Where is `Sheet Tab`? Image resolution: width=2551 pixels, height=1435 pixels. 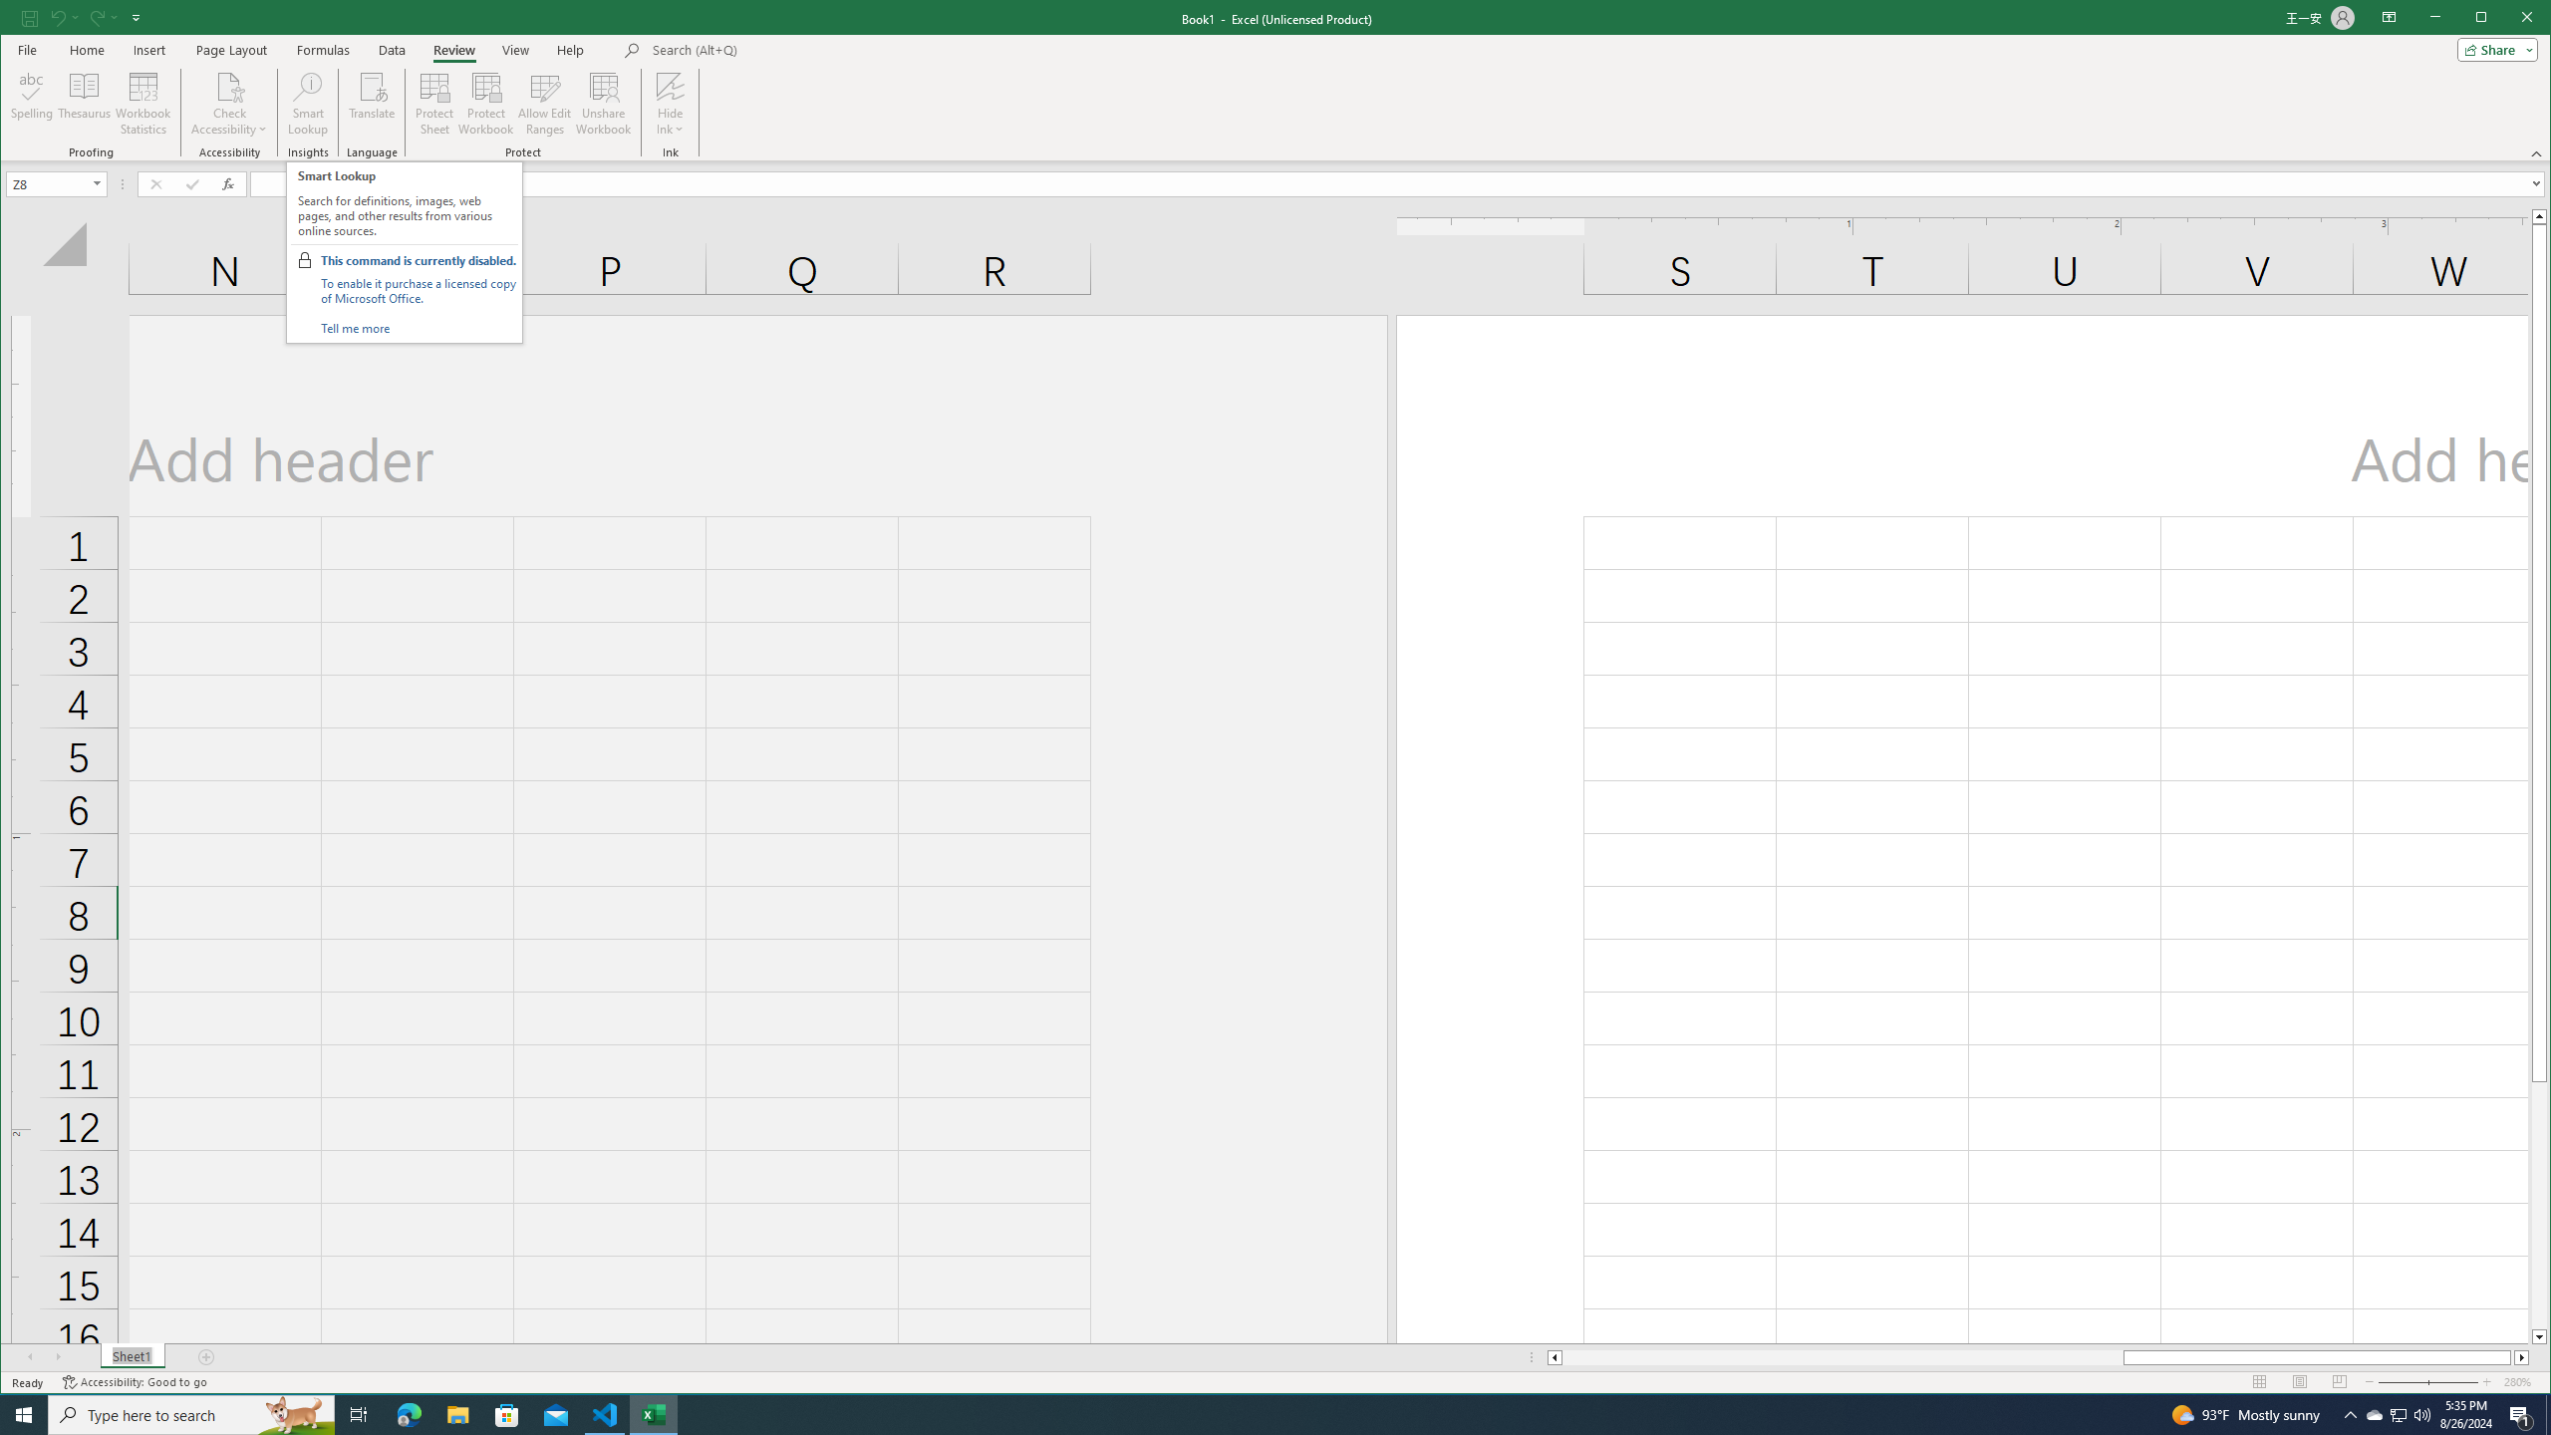 Sheet Tab is located at coordinates (132, 1357).